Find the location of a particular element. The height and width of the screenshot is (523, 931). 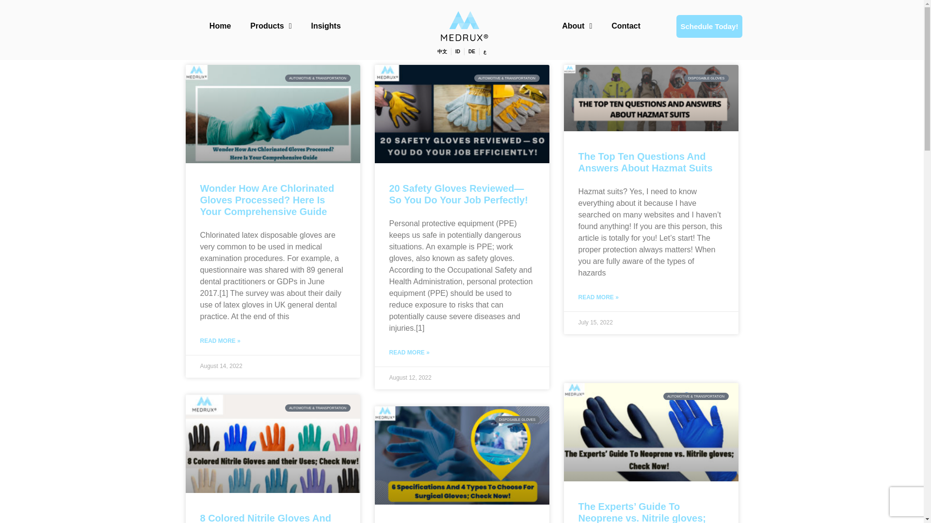

Home is located at coordinates (220, 26).